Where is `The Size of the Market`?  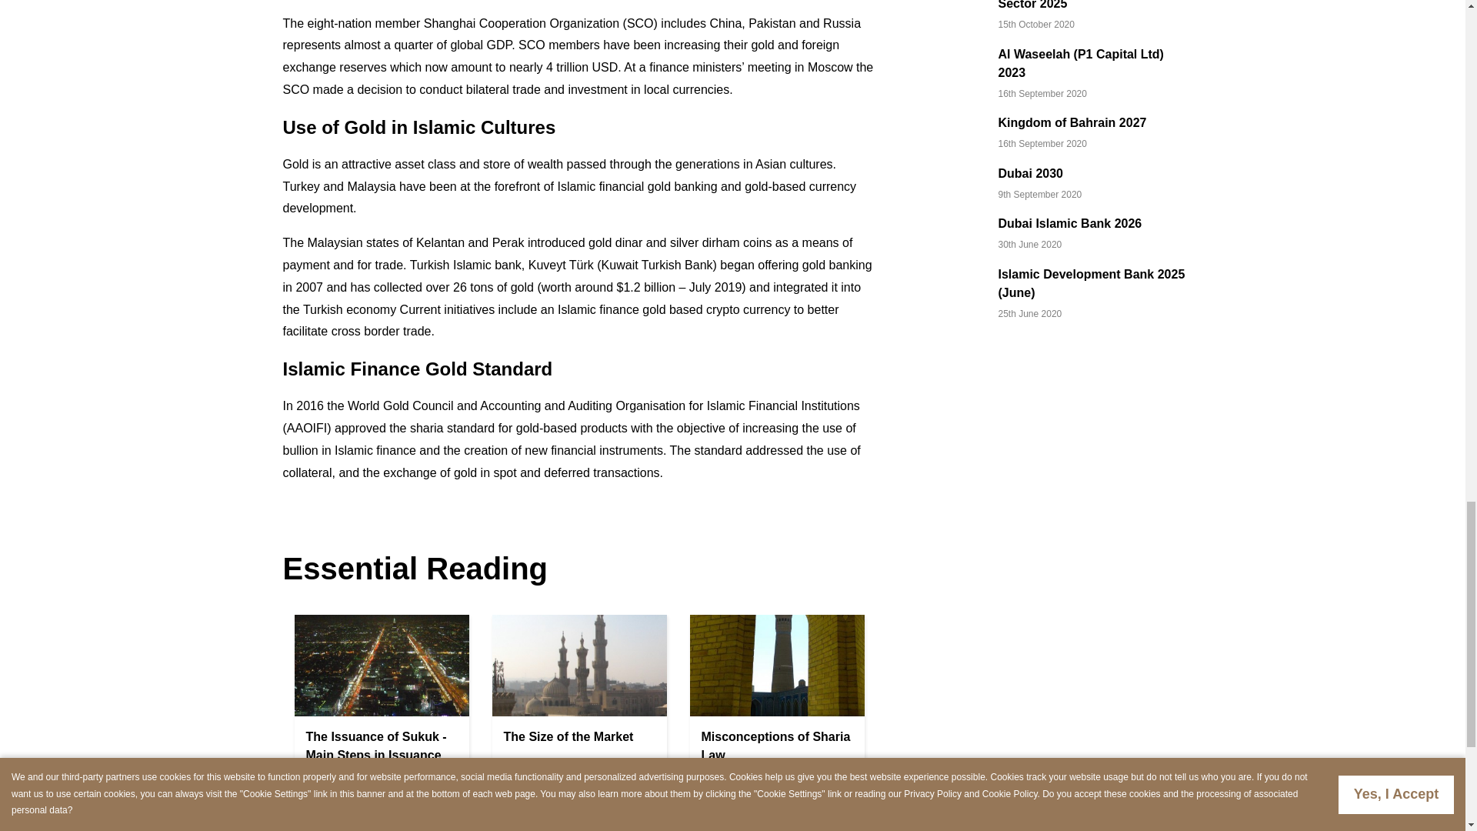
The Size of the Market is located at coordinates (578, 665).